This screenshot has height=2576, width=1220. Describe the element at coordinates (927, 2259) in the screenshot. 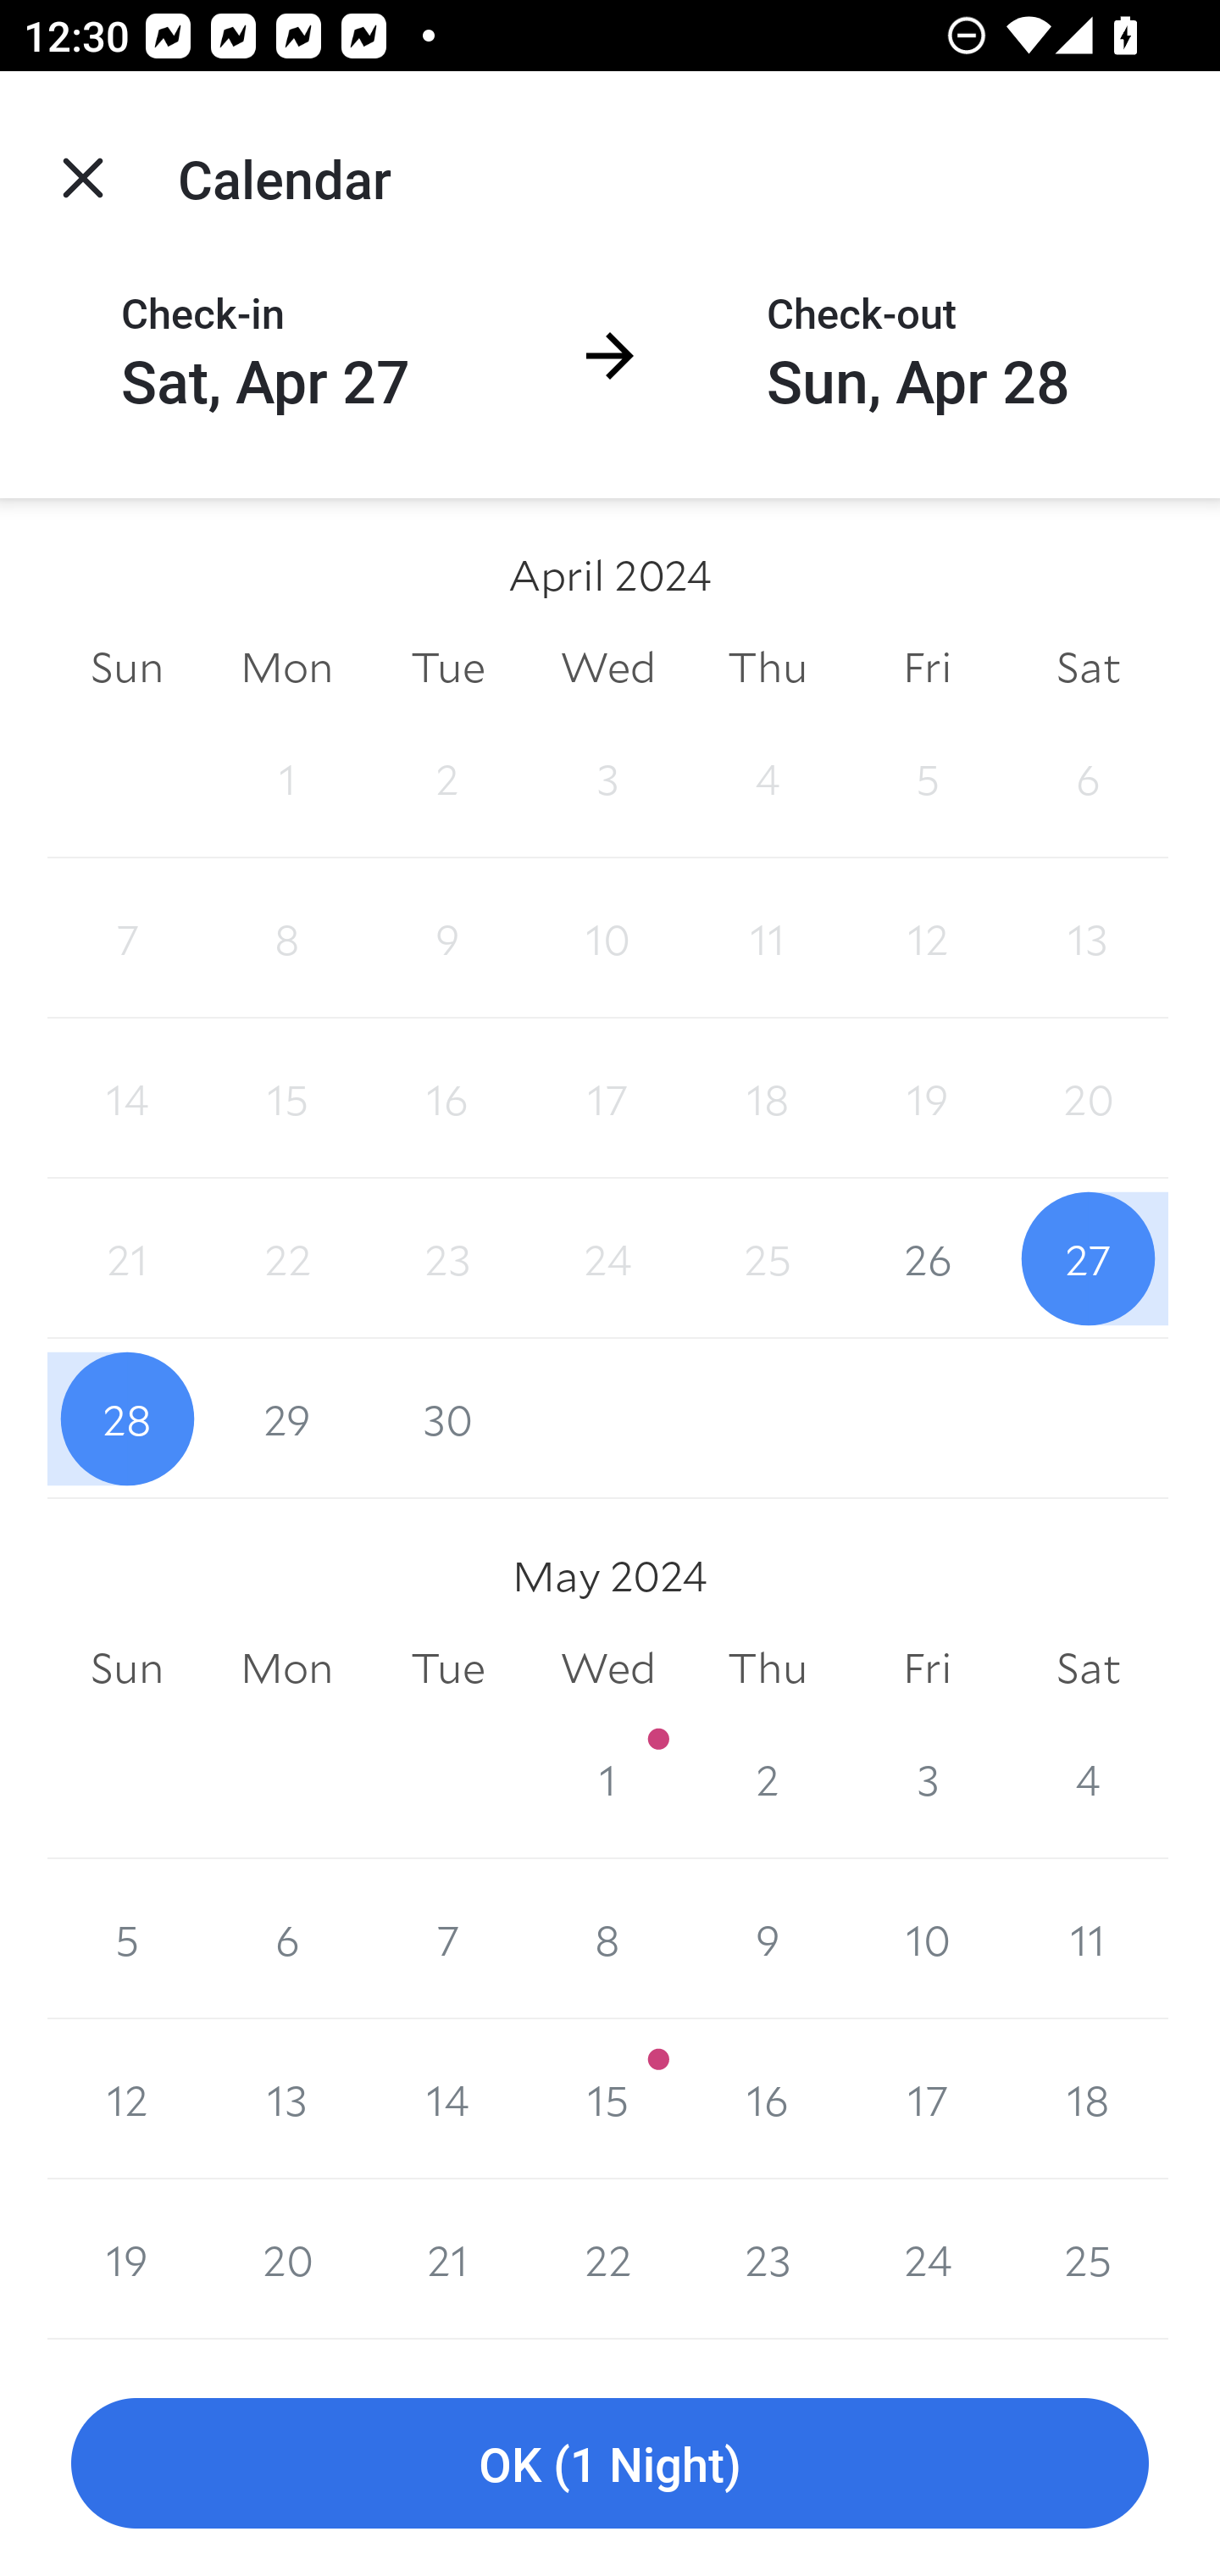

I see `24 24 May 2024` at that location.